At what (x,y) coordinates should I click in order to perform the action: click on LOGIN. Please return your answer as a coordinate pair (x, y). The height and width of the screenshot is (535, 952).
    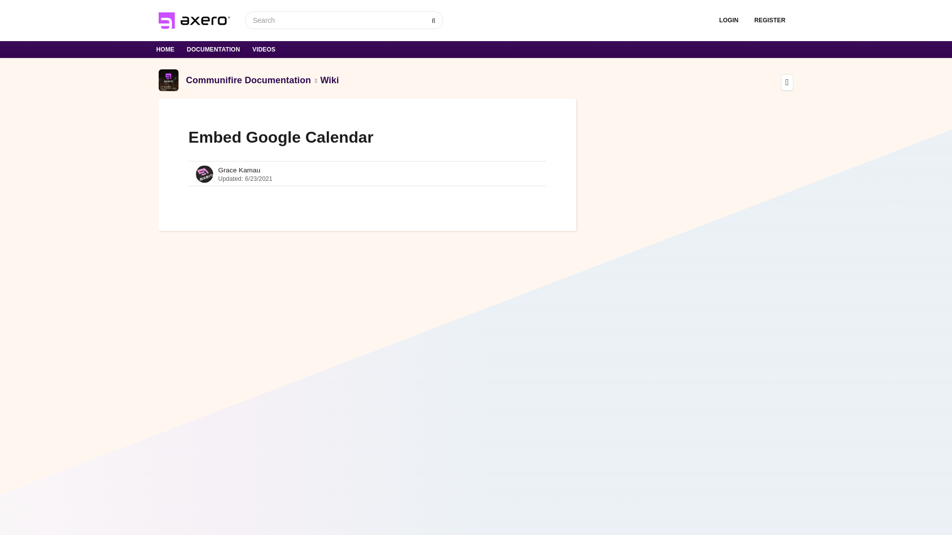
    Looking at the image, I should click on (729, 20).